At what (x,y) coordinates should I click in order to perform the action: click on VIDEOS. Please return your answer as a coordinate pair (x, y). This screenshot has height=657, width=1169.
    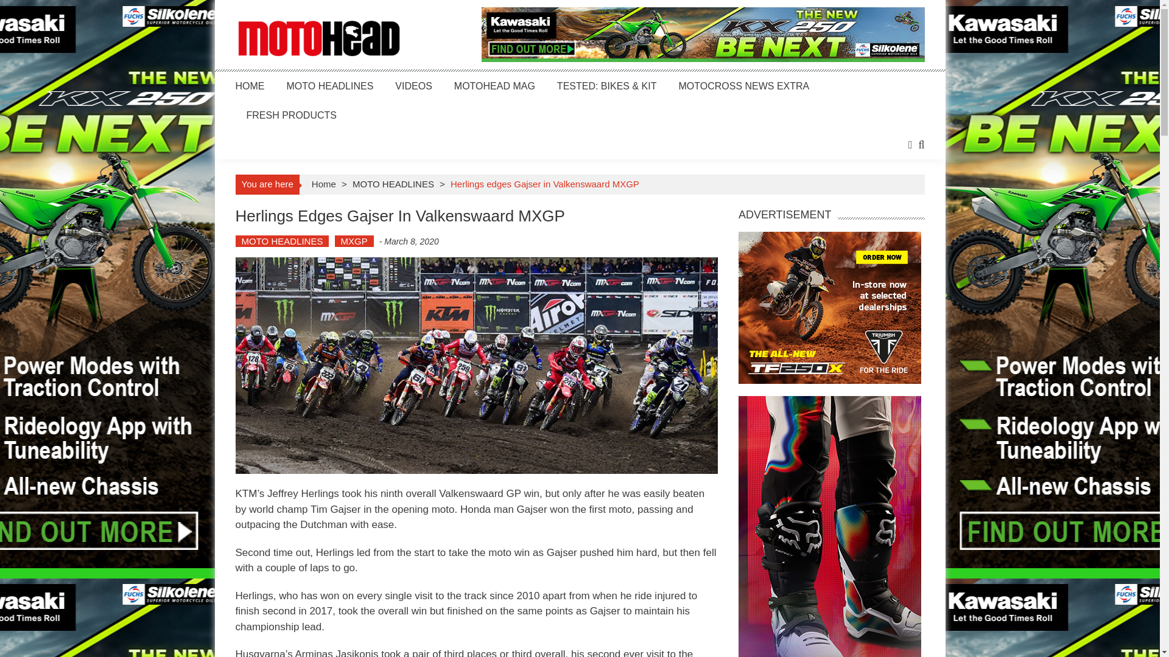
    Looking at the image, I should click on (413, 86).